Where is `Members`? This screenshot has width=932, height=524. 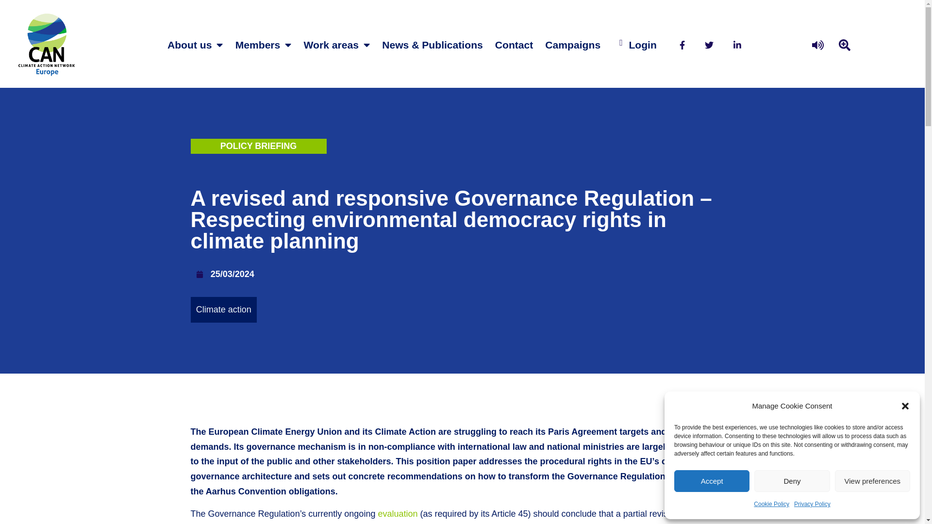
Members is located at coordinates (263, 45).